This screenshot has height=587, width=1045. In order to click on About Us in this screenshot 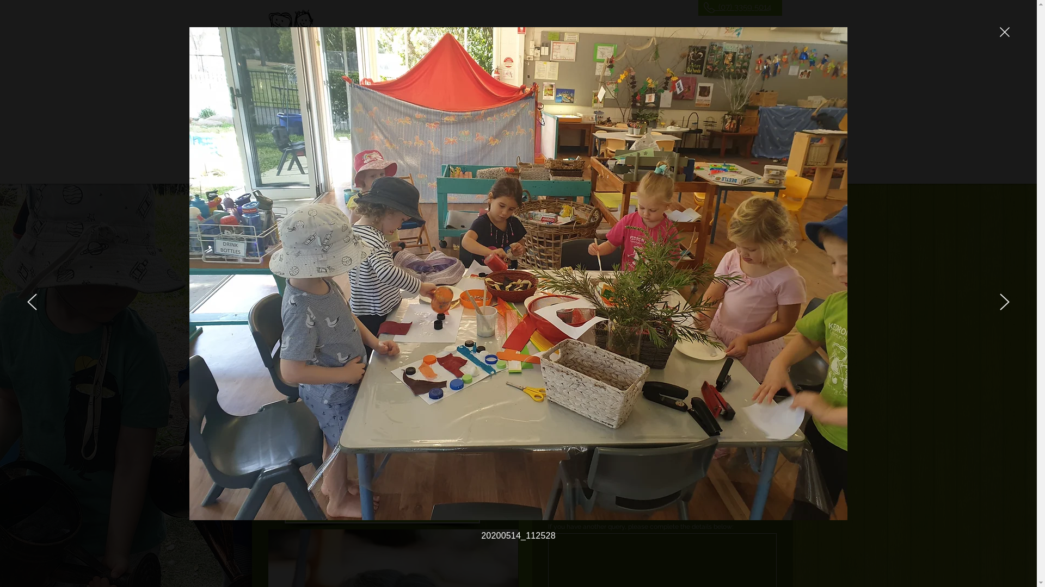, I will do `click(442, 90)`.